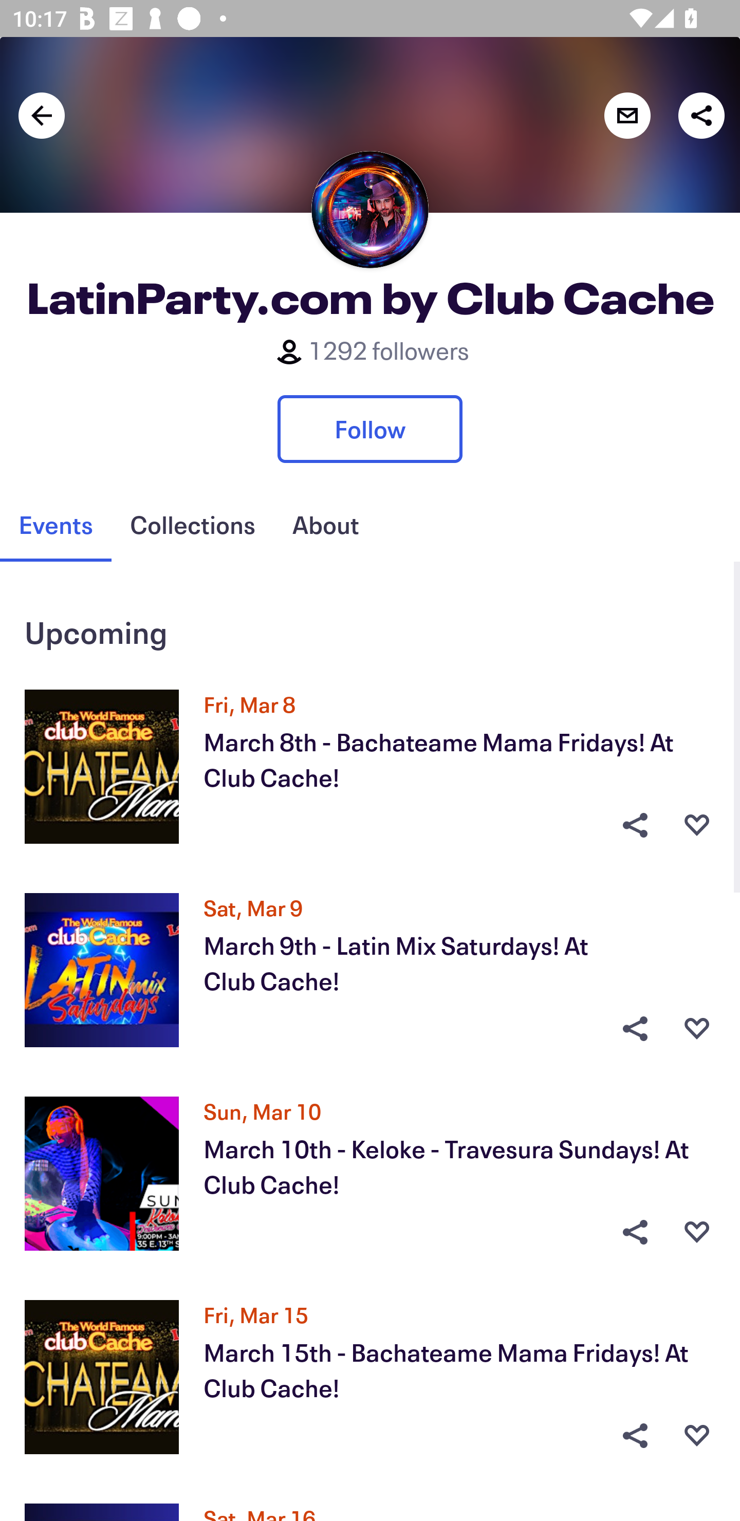 Image resolution: width=740 pixels, height=1521 pixels. Describe the element at coordinates (192, 525) in the screenshot. I see `Collections` at that location.